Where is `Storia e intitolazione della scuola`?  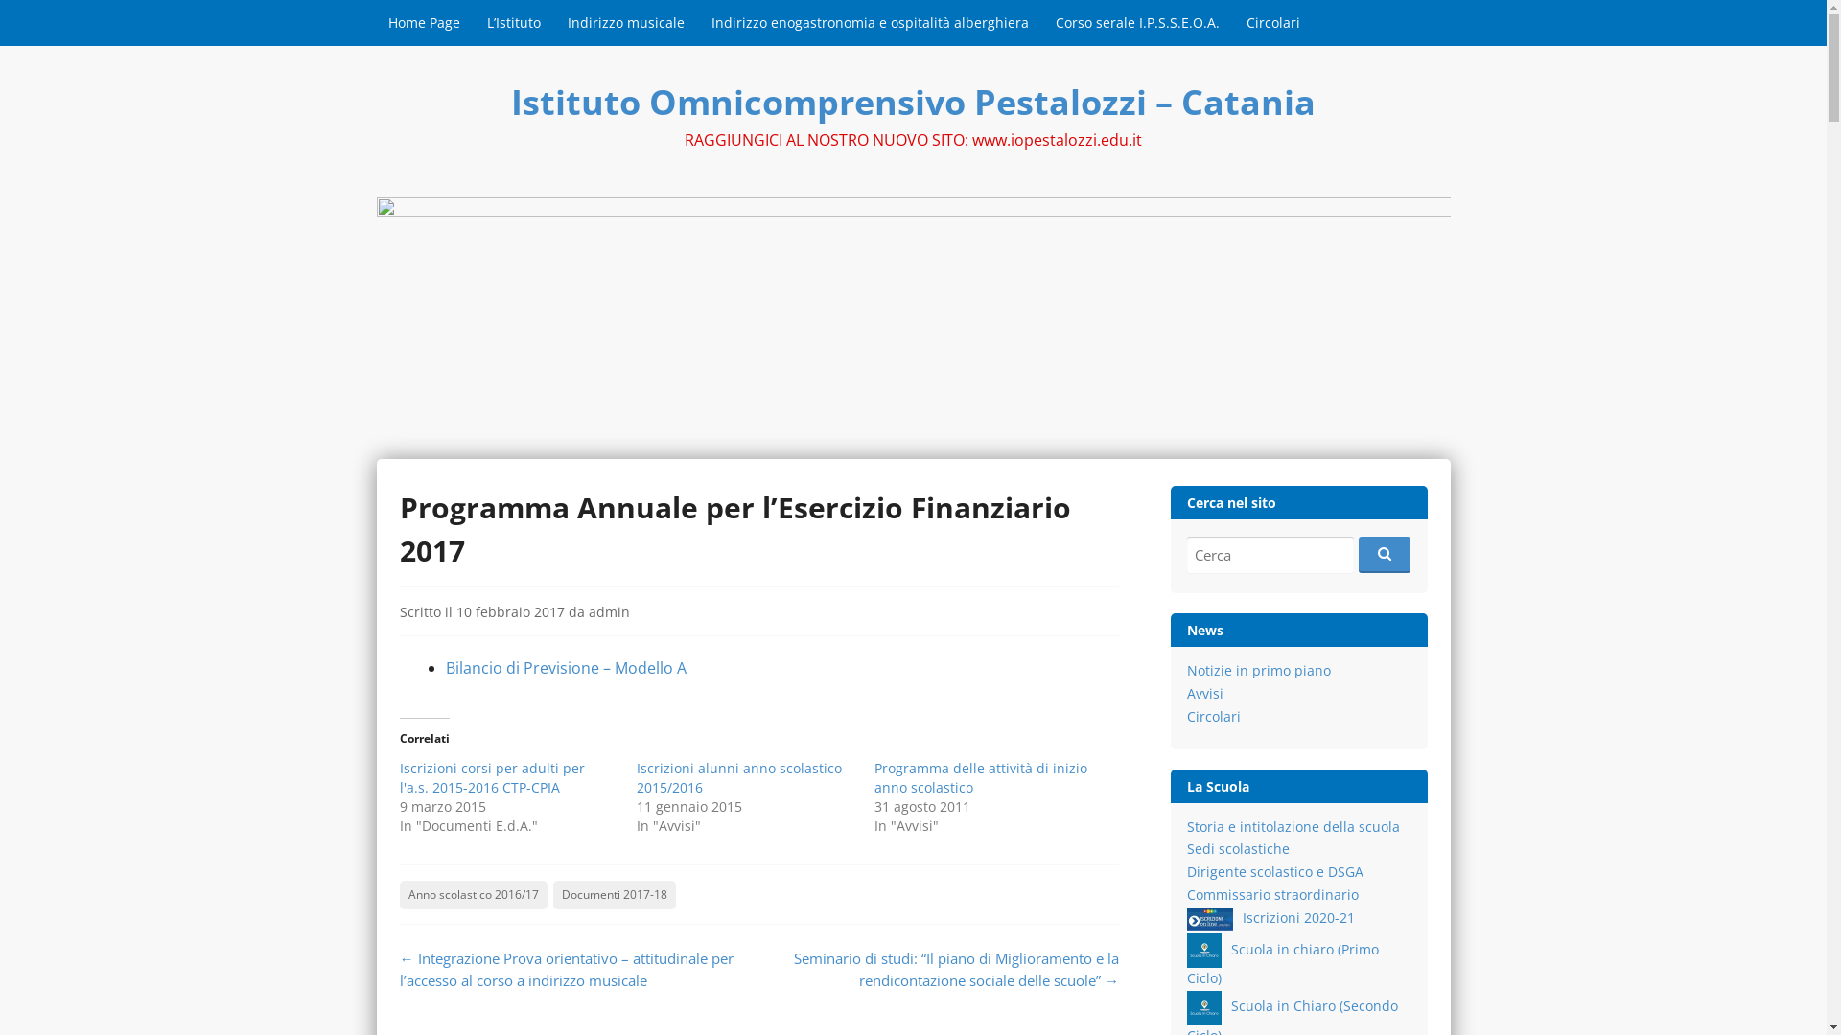 Storia e intitolazione della scuola is located at coordinates (1293, 826).